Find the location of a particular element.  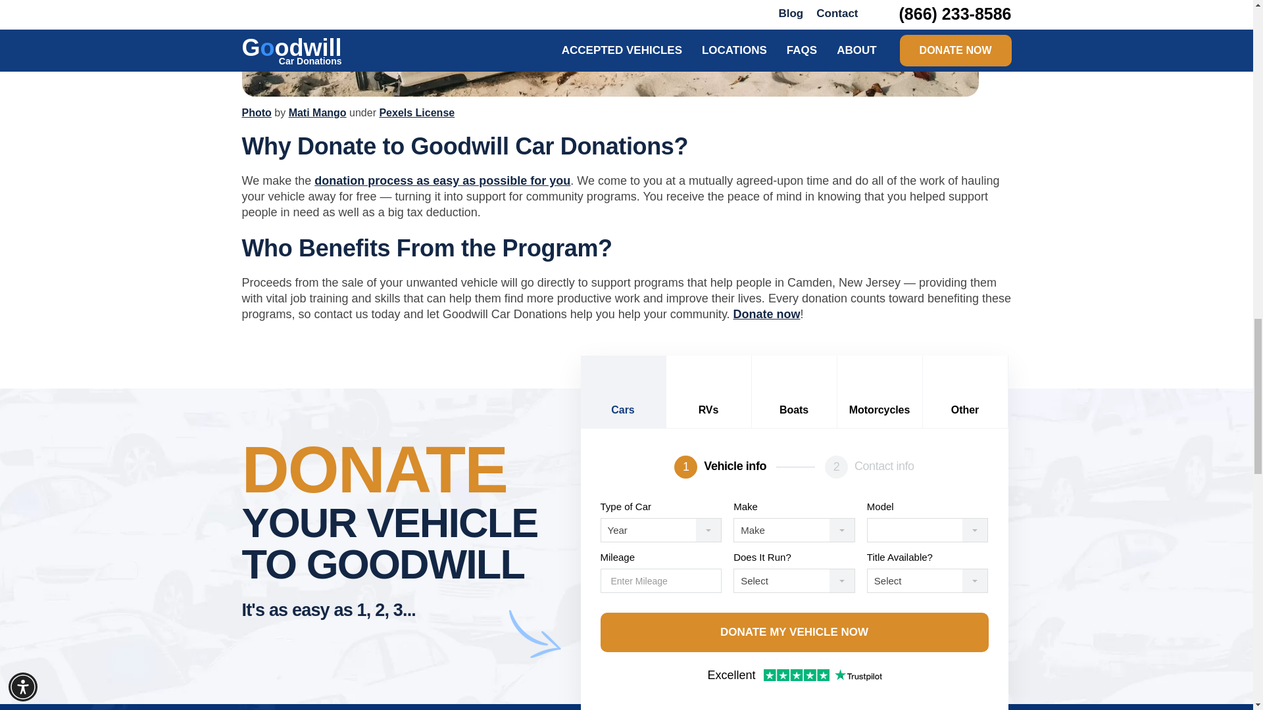

Photo is located at coordinates (257, 113).